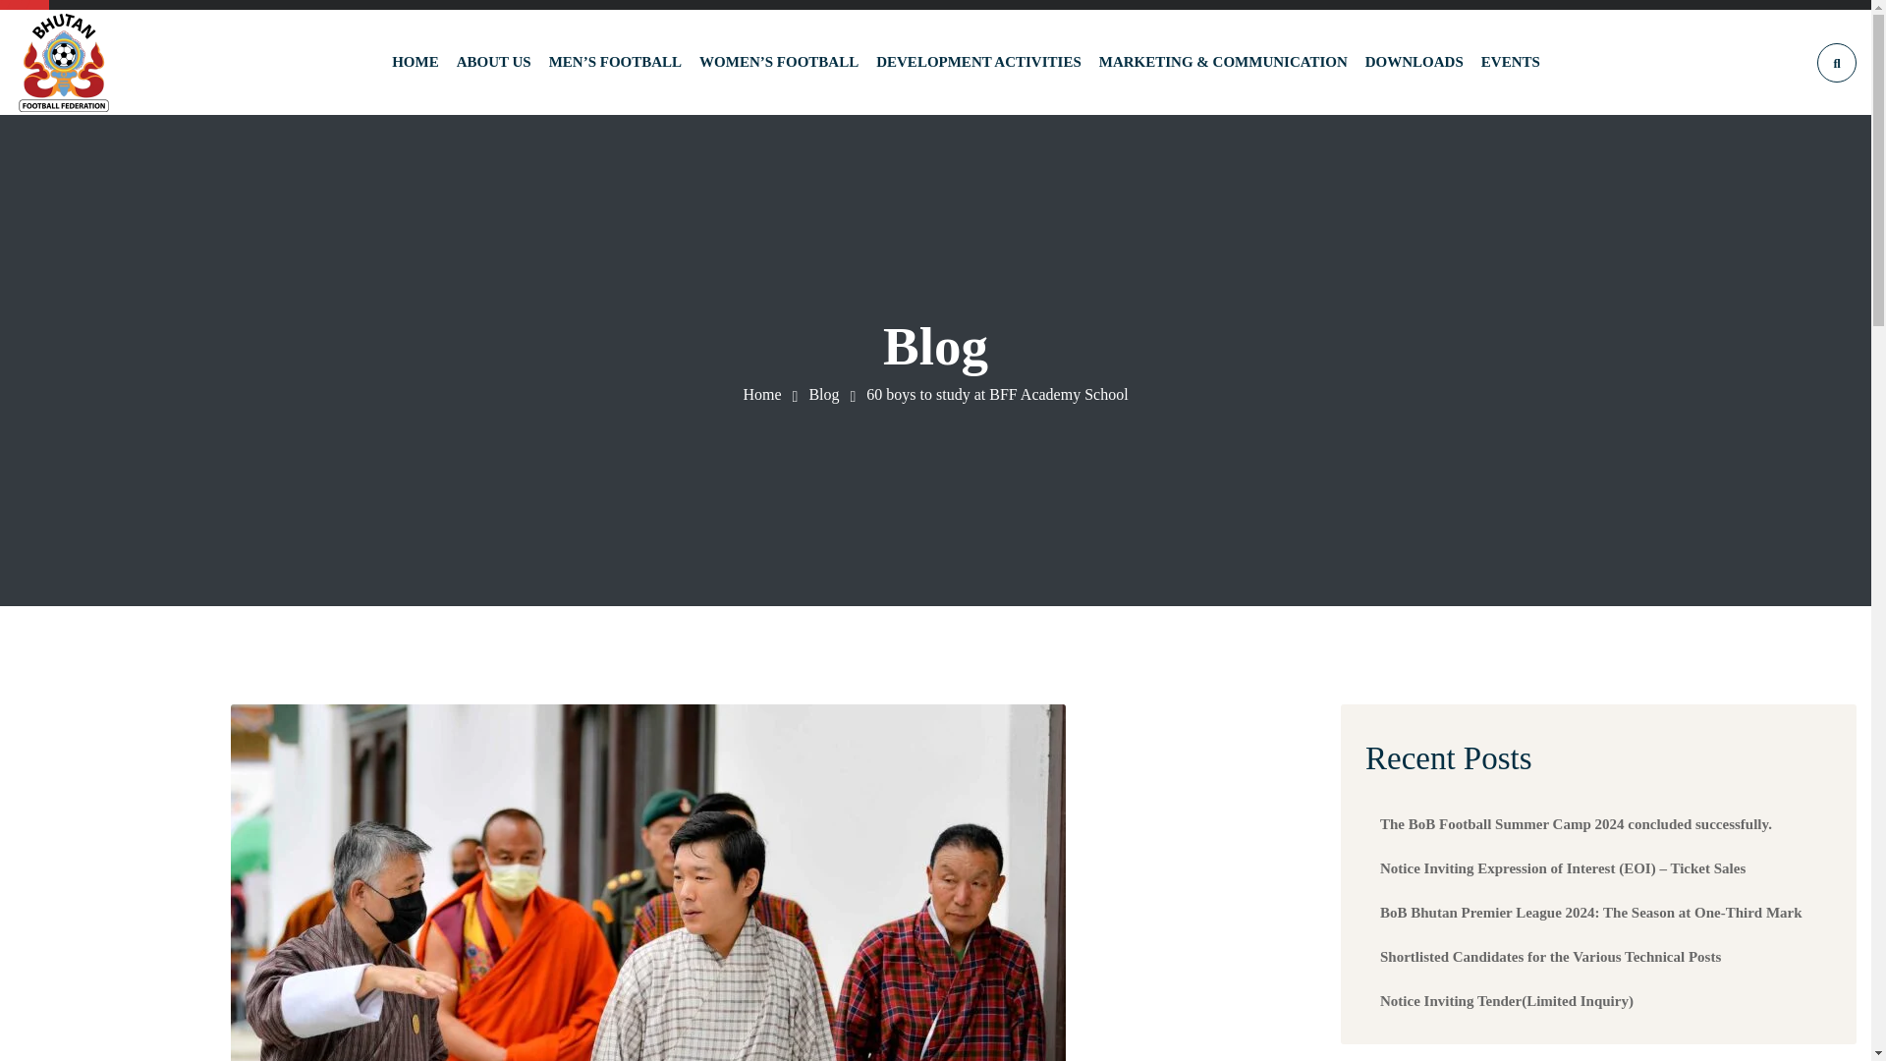  Describe the element at coordinates (416, 61) in the screenshot. I see `HOME` at that location.